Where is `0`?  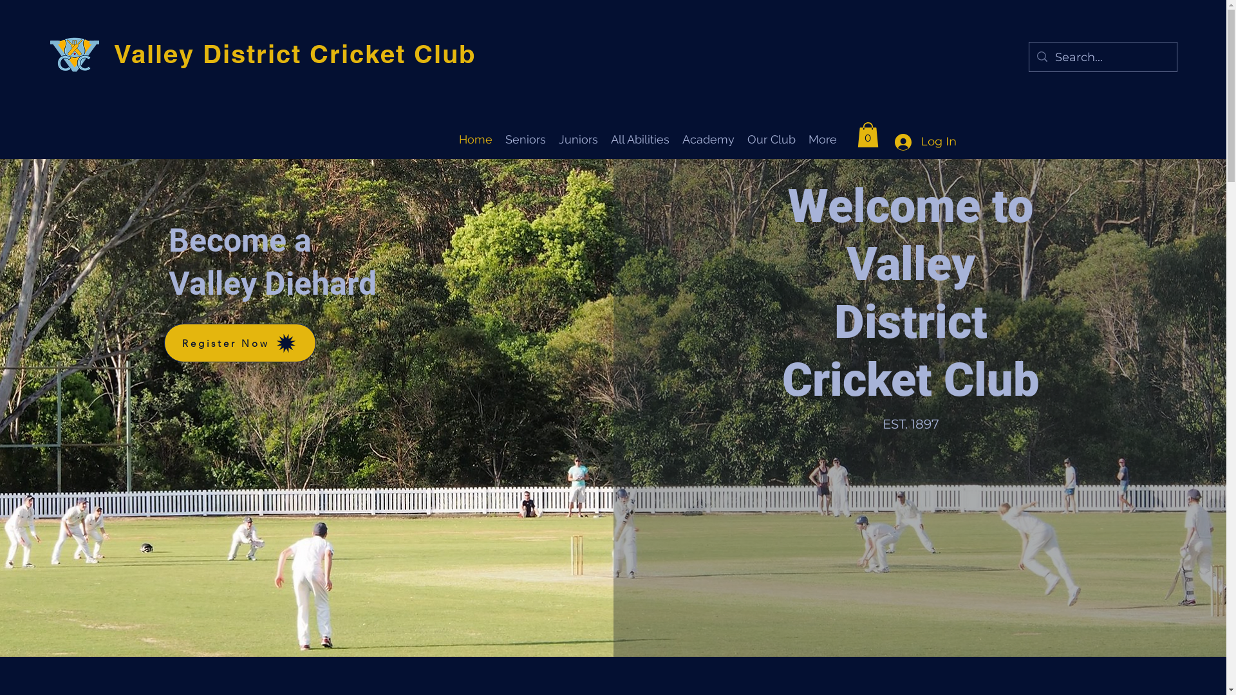 0 is located at coordinates (868, 135).